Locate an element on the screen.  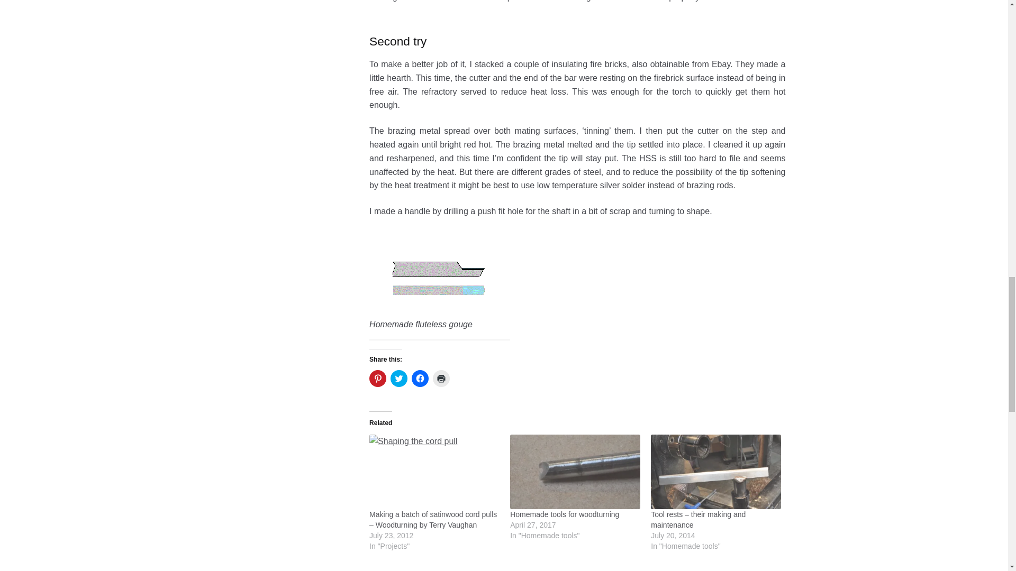
Click to share on Facebook is located at coordinates (420, 379).